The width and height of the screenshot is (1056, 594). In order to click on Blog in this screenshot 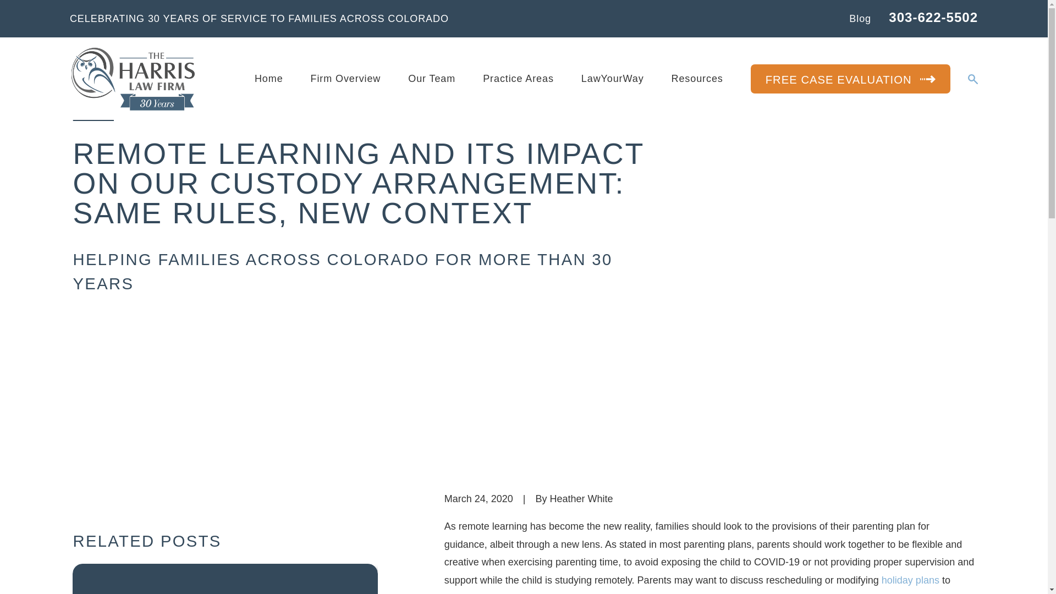, I will do `click(860, 19)`.